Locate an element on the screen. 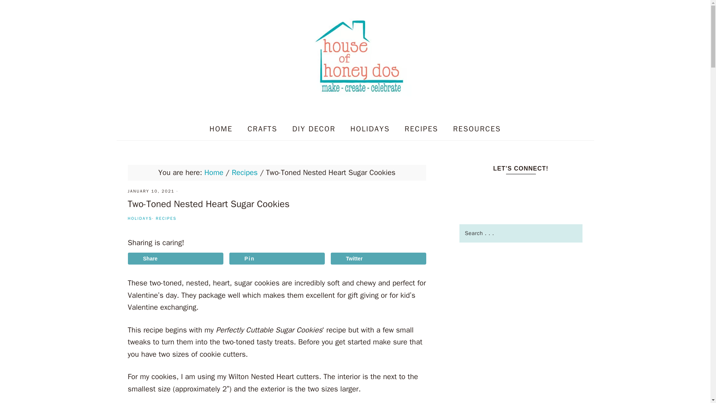 The height and width of the screenshot is (403, 716). Pin is located at coordinates (277, 258).